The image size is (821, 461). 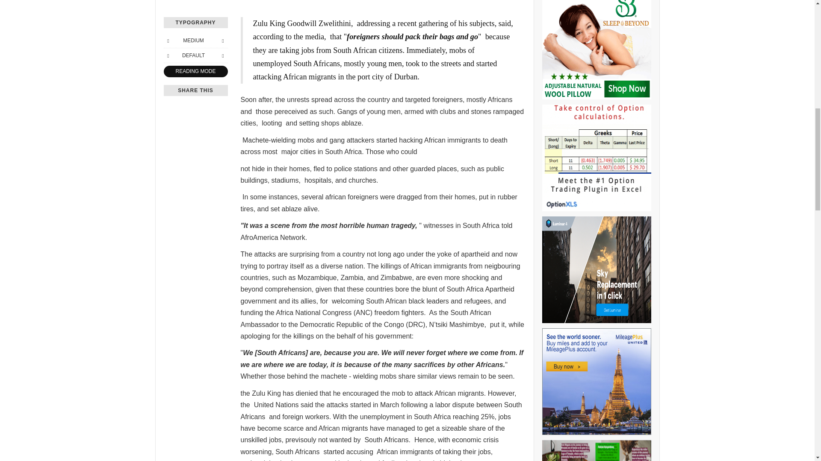 What do you see at coordinates (168, 55) in the screenshot?
I see `Previous Font Style` at bounding box center [168, 55].